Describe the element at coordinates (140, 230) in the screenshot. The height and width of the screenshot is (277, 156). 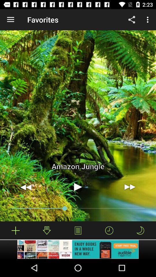
I see `select the fifth icon which is at the bottom right corner` at that location.